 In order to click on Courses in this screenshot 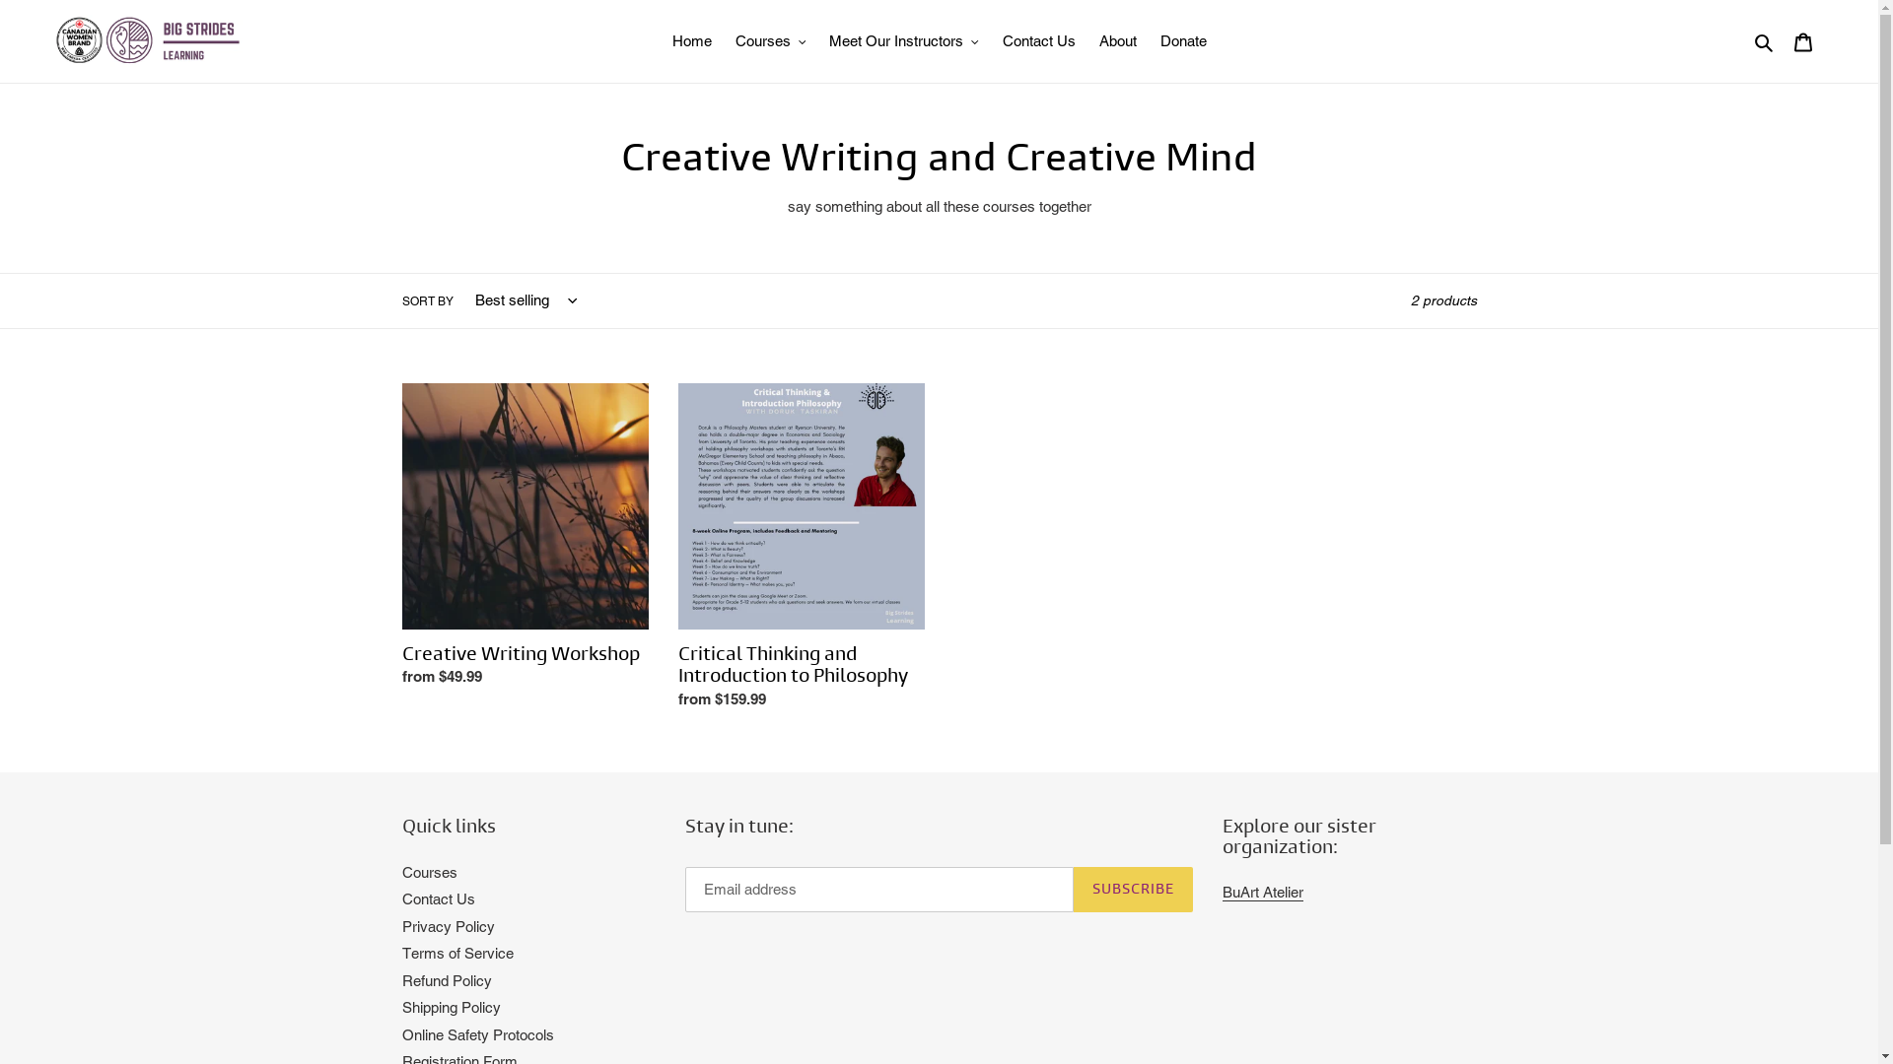, I will do `click(771, 41)`.